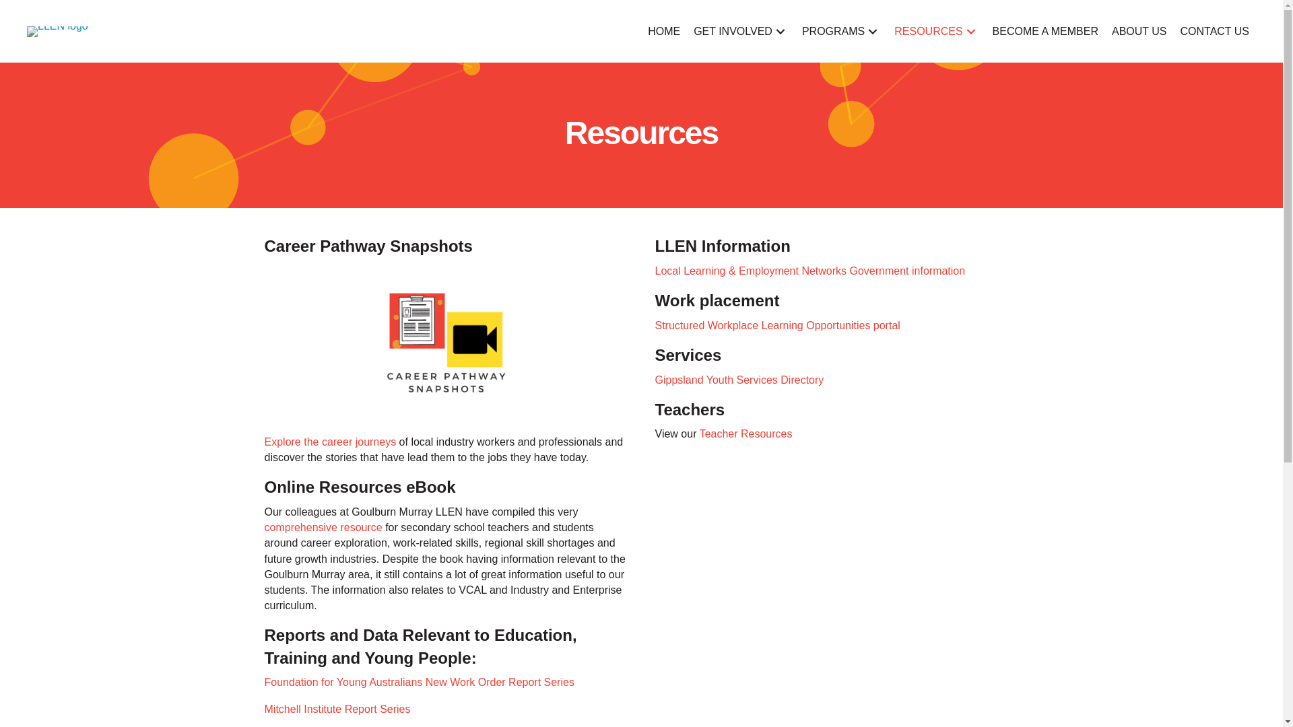  What do you see at coordinates (368, 246) in the screenshot?
I see `Career Pathway Snapshots` at bounding box center [368, 246].